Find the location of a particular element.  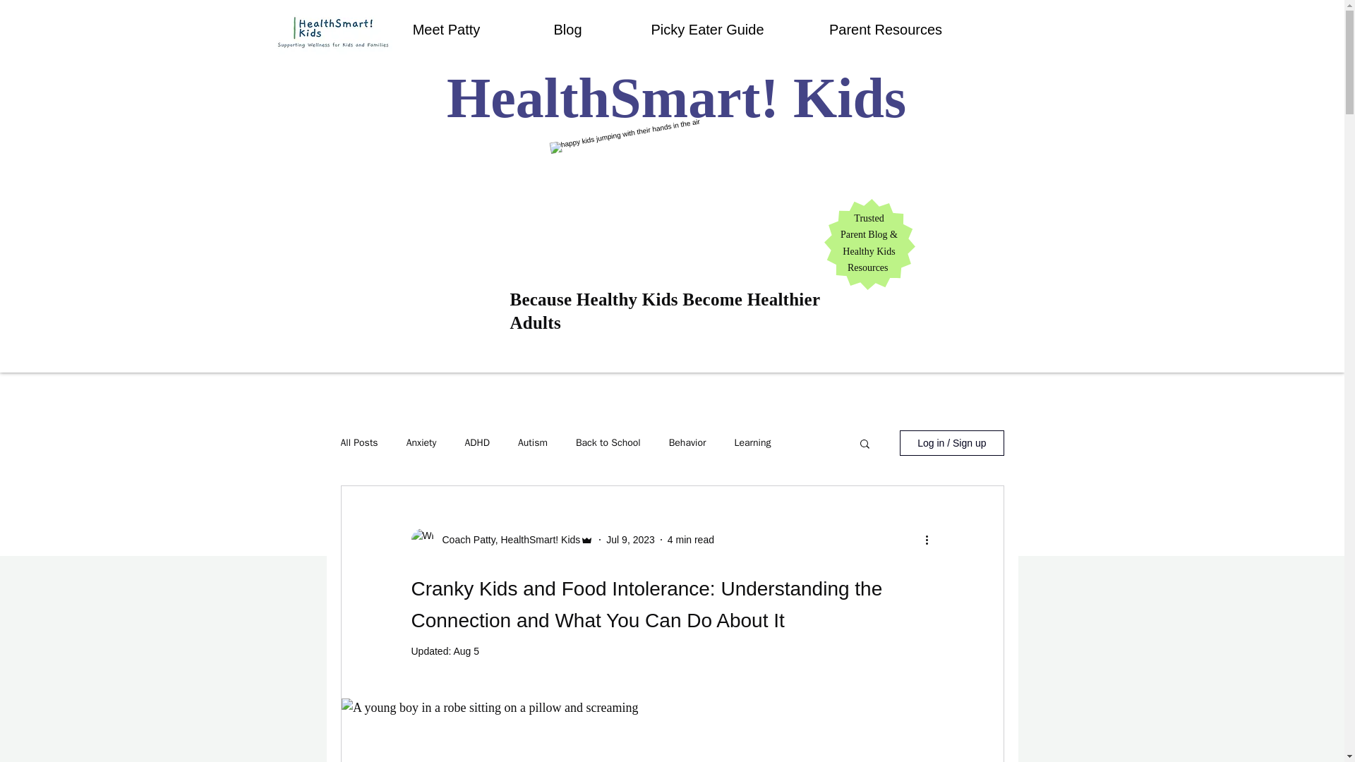

Blog is located at coordinates (567, 30).